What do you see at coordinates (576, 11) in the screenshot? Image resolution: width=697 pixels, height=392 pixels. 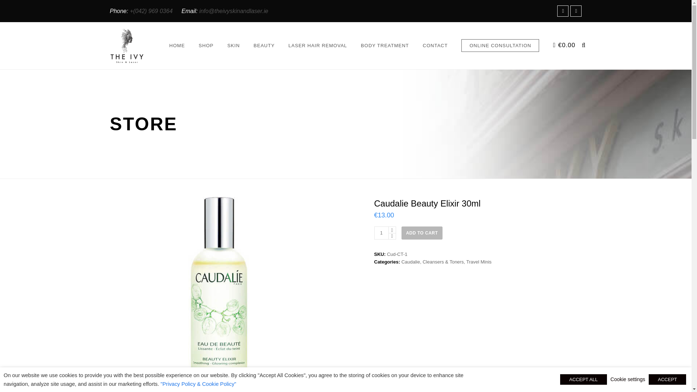 I see `Instagram` at bounding box center [576, 11].